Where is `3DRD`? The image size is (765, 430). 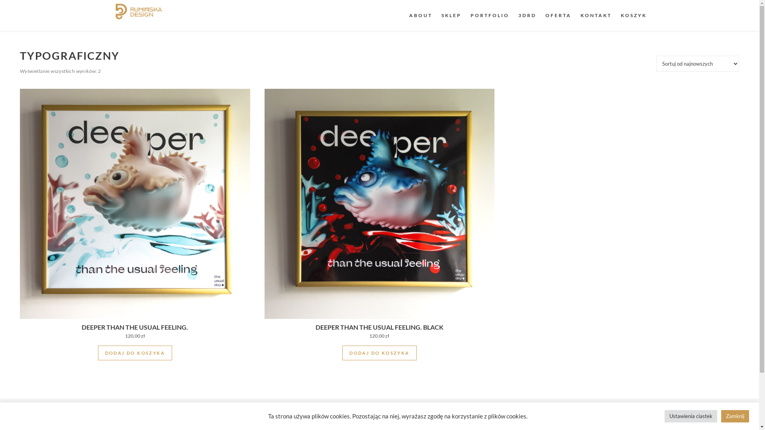
3DRD is located at coordinates (138, 11).